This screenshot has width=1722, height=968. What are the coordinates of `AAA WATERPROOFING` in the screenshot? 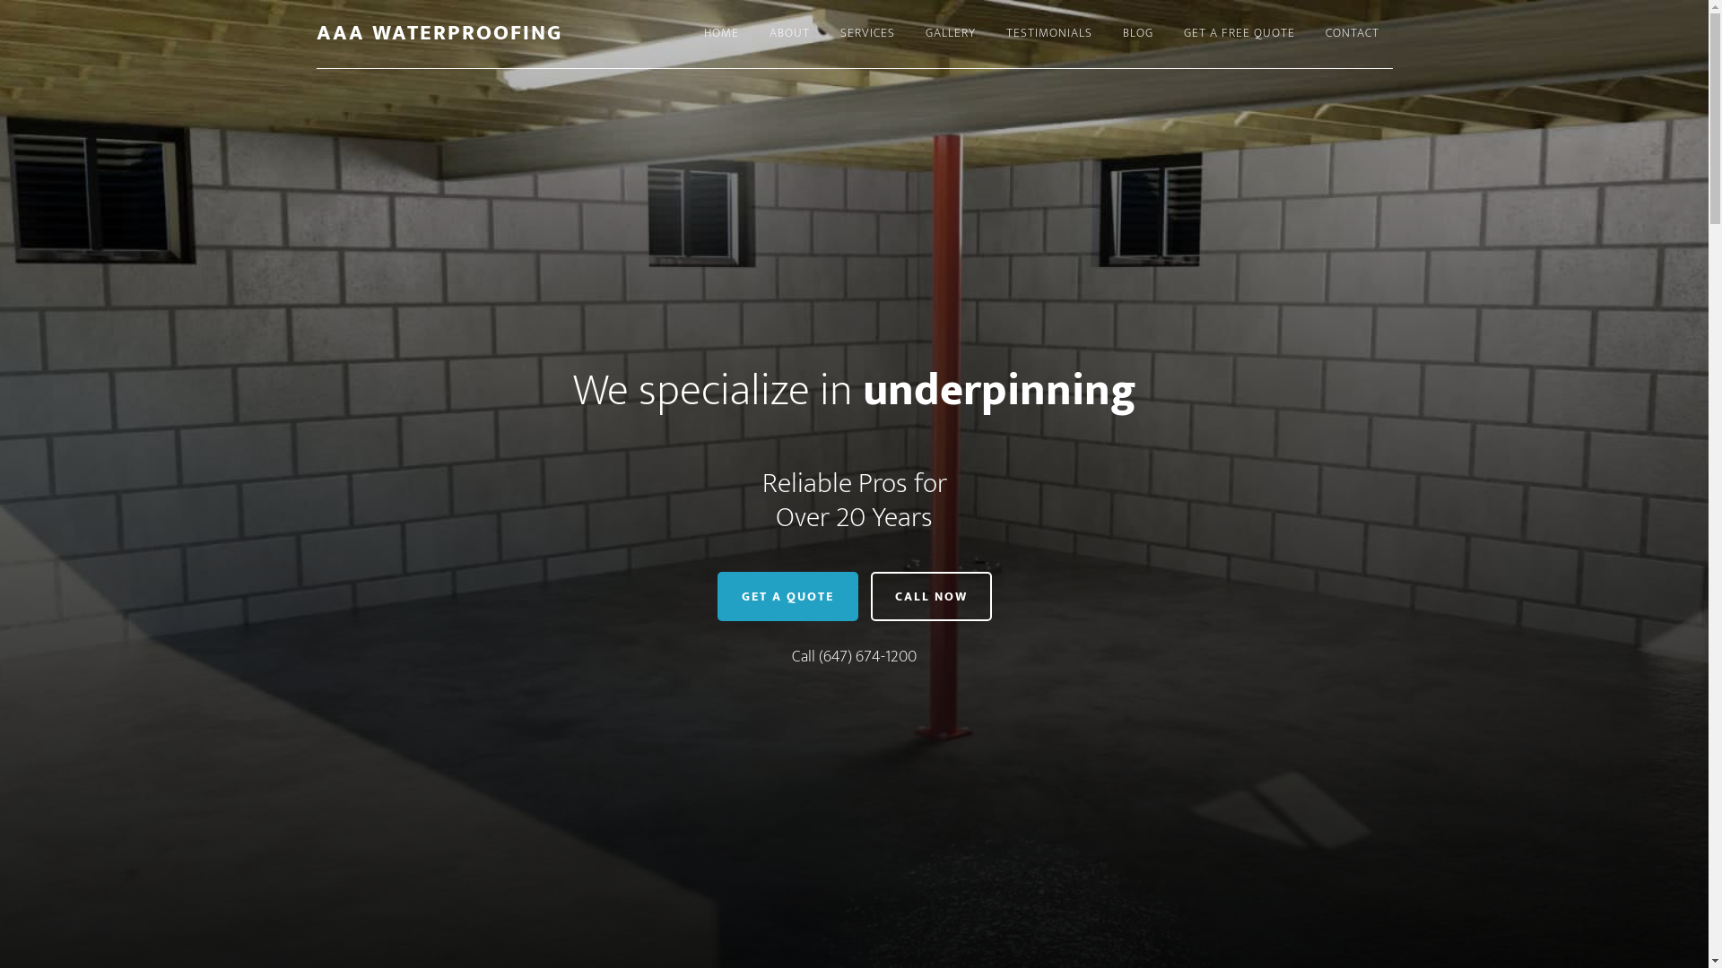 It's located at (439, 33).